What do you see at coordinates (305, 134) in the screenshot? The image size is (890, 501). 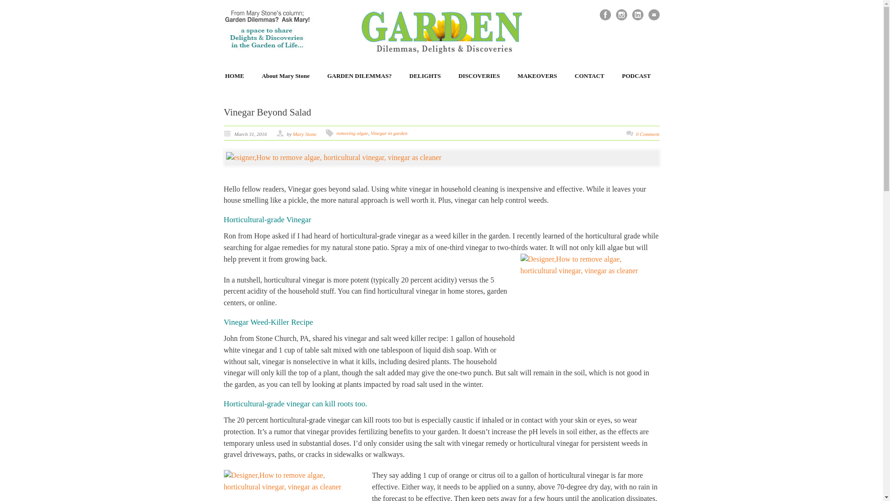 I see `Mary Stone` at bounding box center [305, 134].